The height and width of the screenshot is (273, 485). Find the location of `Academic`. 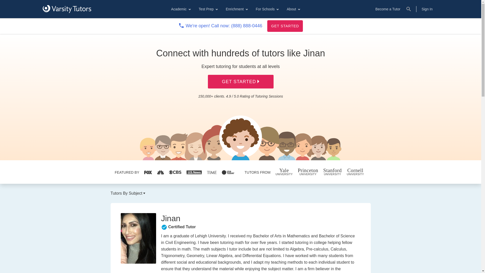

Academic is located at coordinates (180, 9).